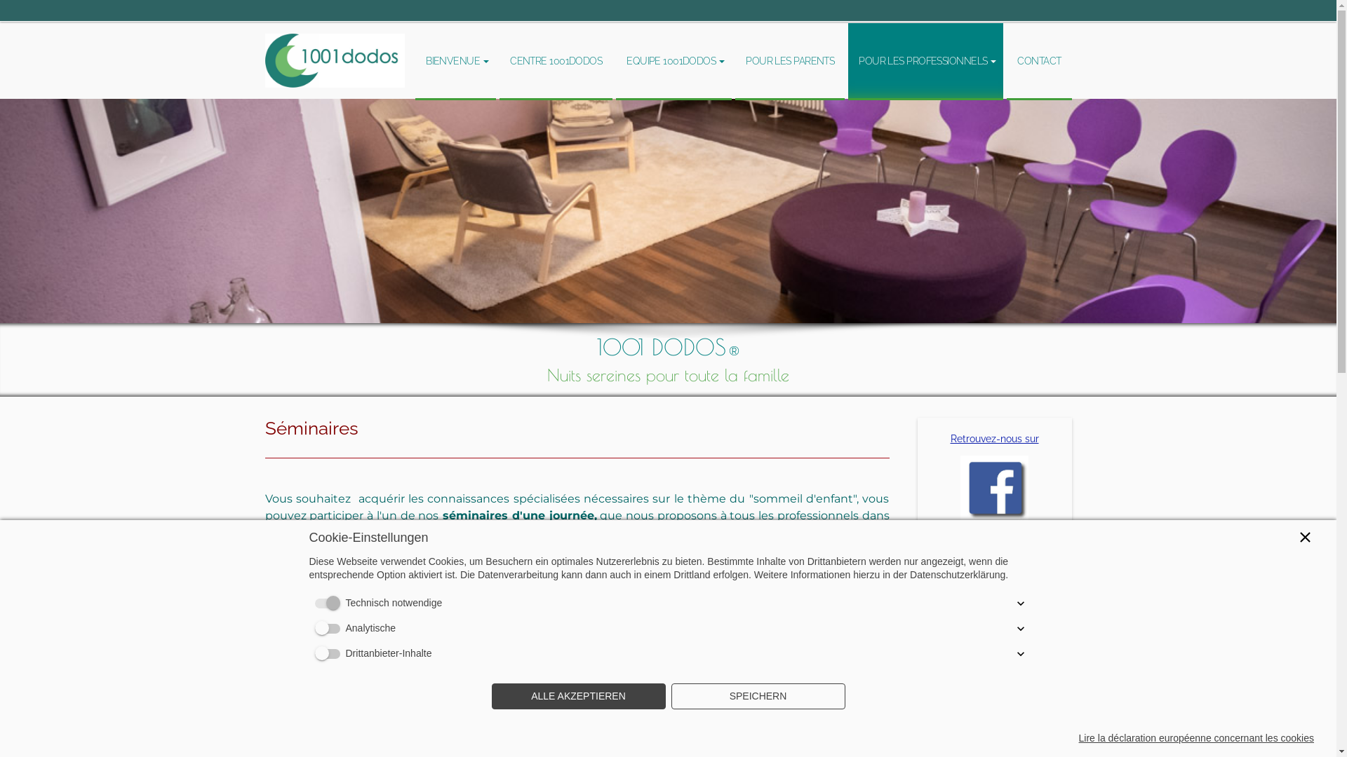 Image resolution: width=1347 pixels, height=757 pixels. I want to click on www.1001kindernacht.ch, so click(994, 572).